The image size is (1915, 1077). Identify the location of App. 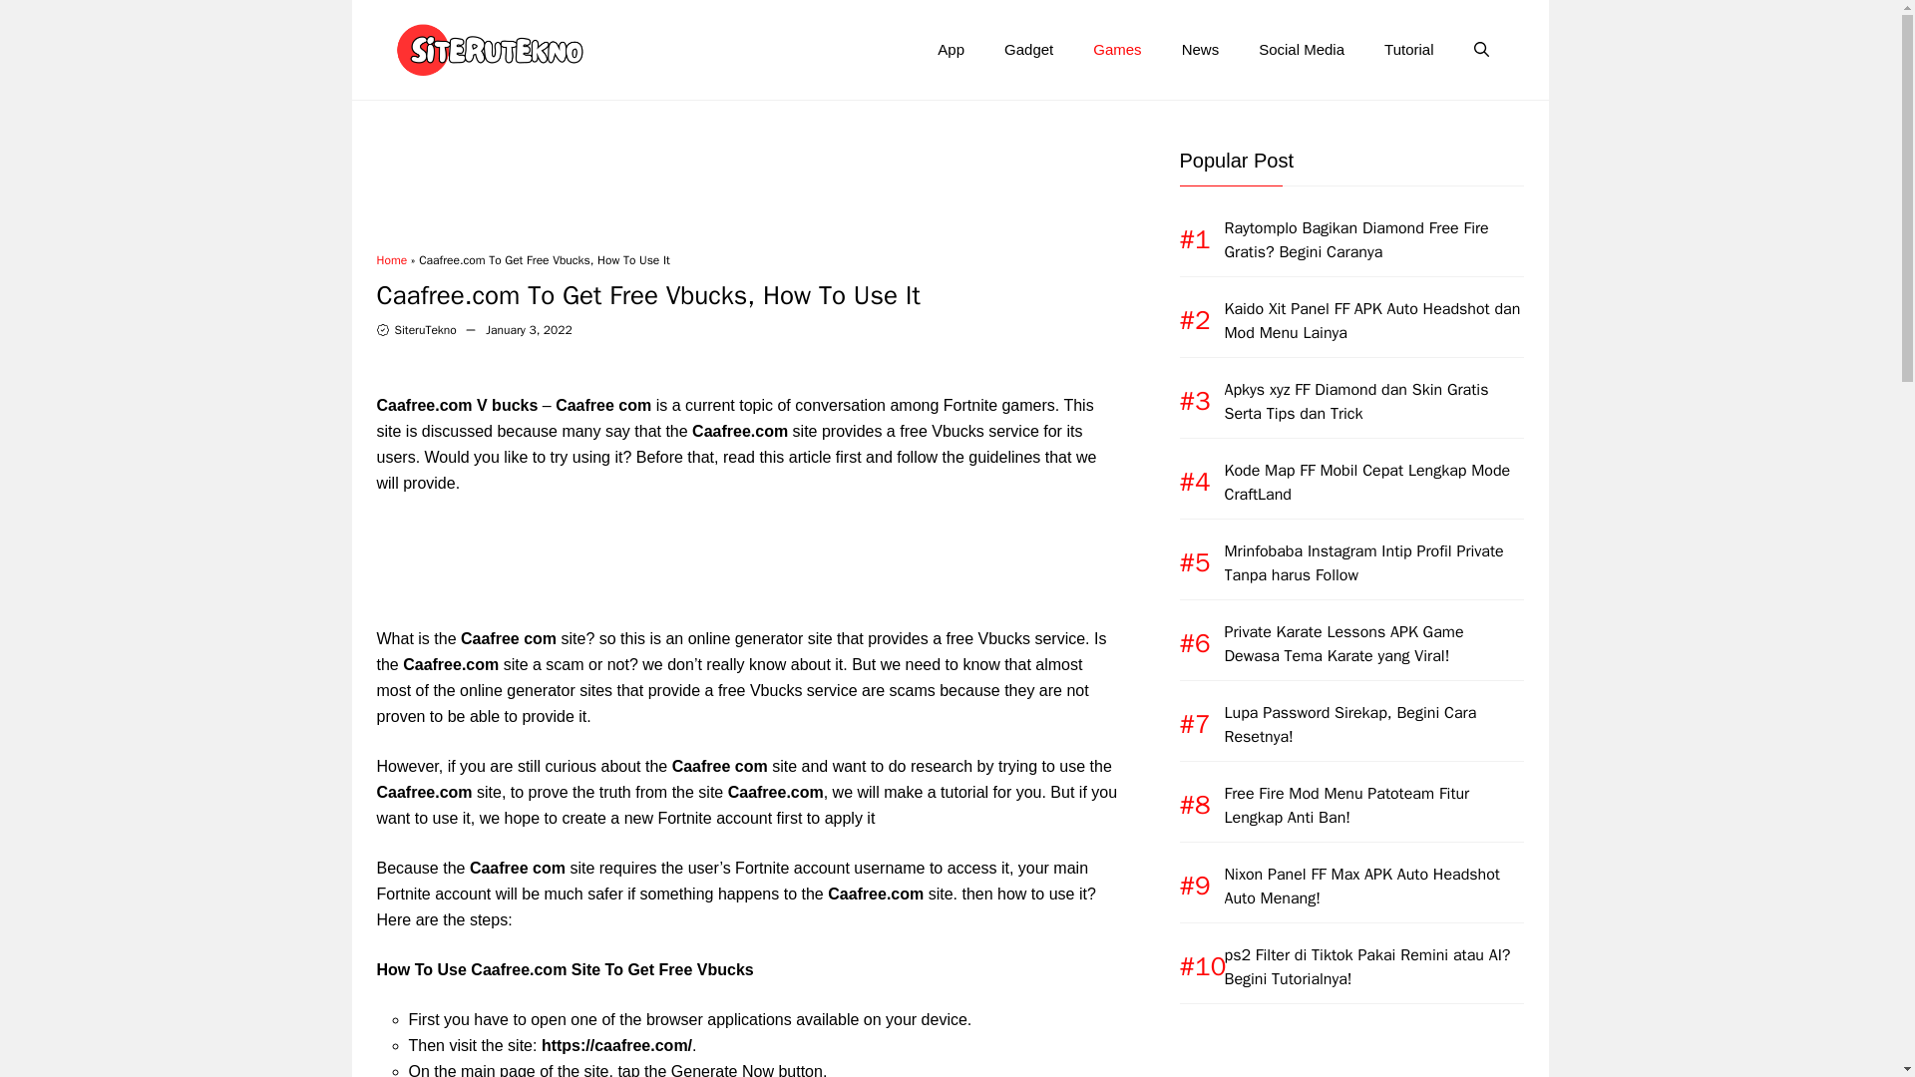
(950, 50).